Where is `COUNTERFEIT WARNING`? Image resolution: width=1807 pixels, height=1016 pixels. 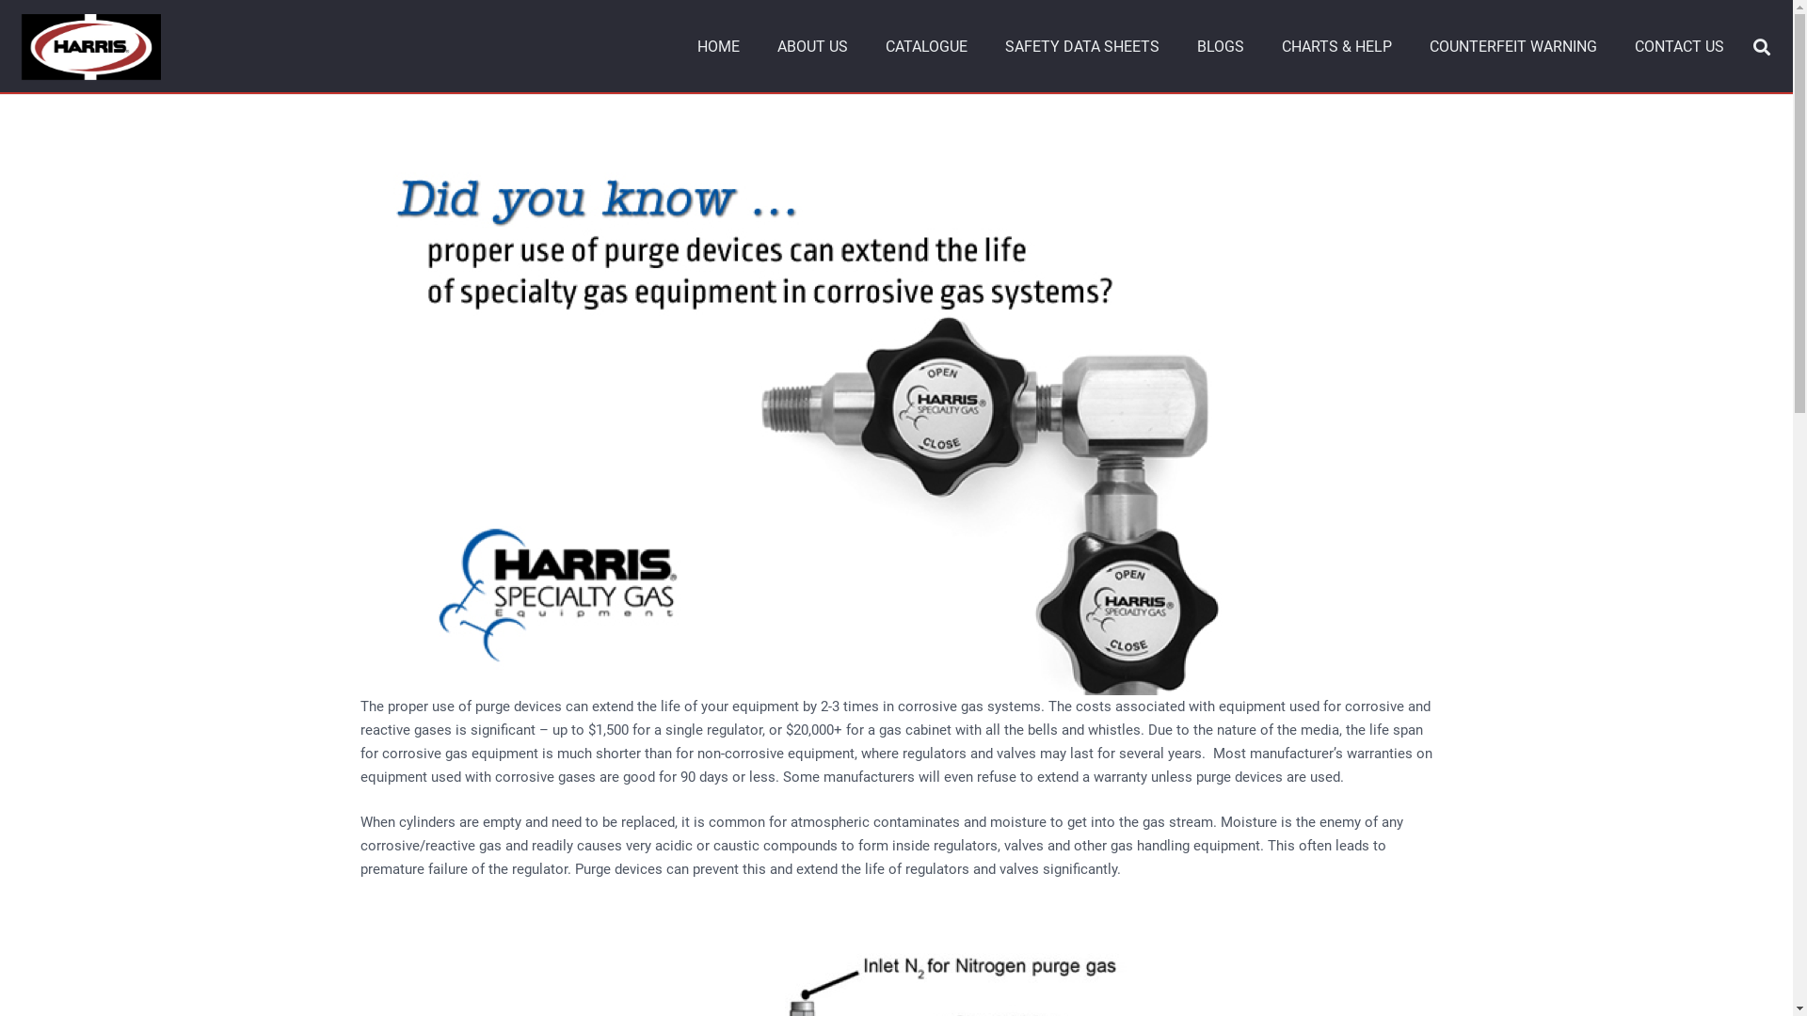
COUNTERFEIT WARNING is located at coordinates (1513, 47).